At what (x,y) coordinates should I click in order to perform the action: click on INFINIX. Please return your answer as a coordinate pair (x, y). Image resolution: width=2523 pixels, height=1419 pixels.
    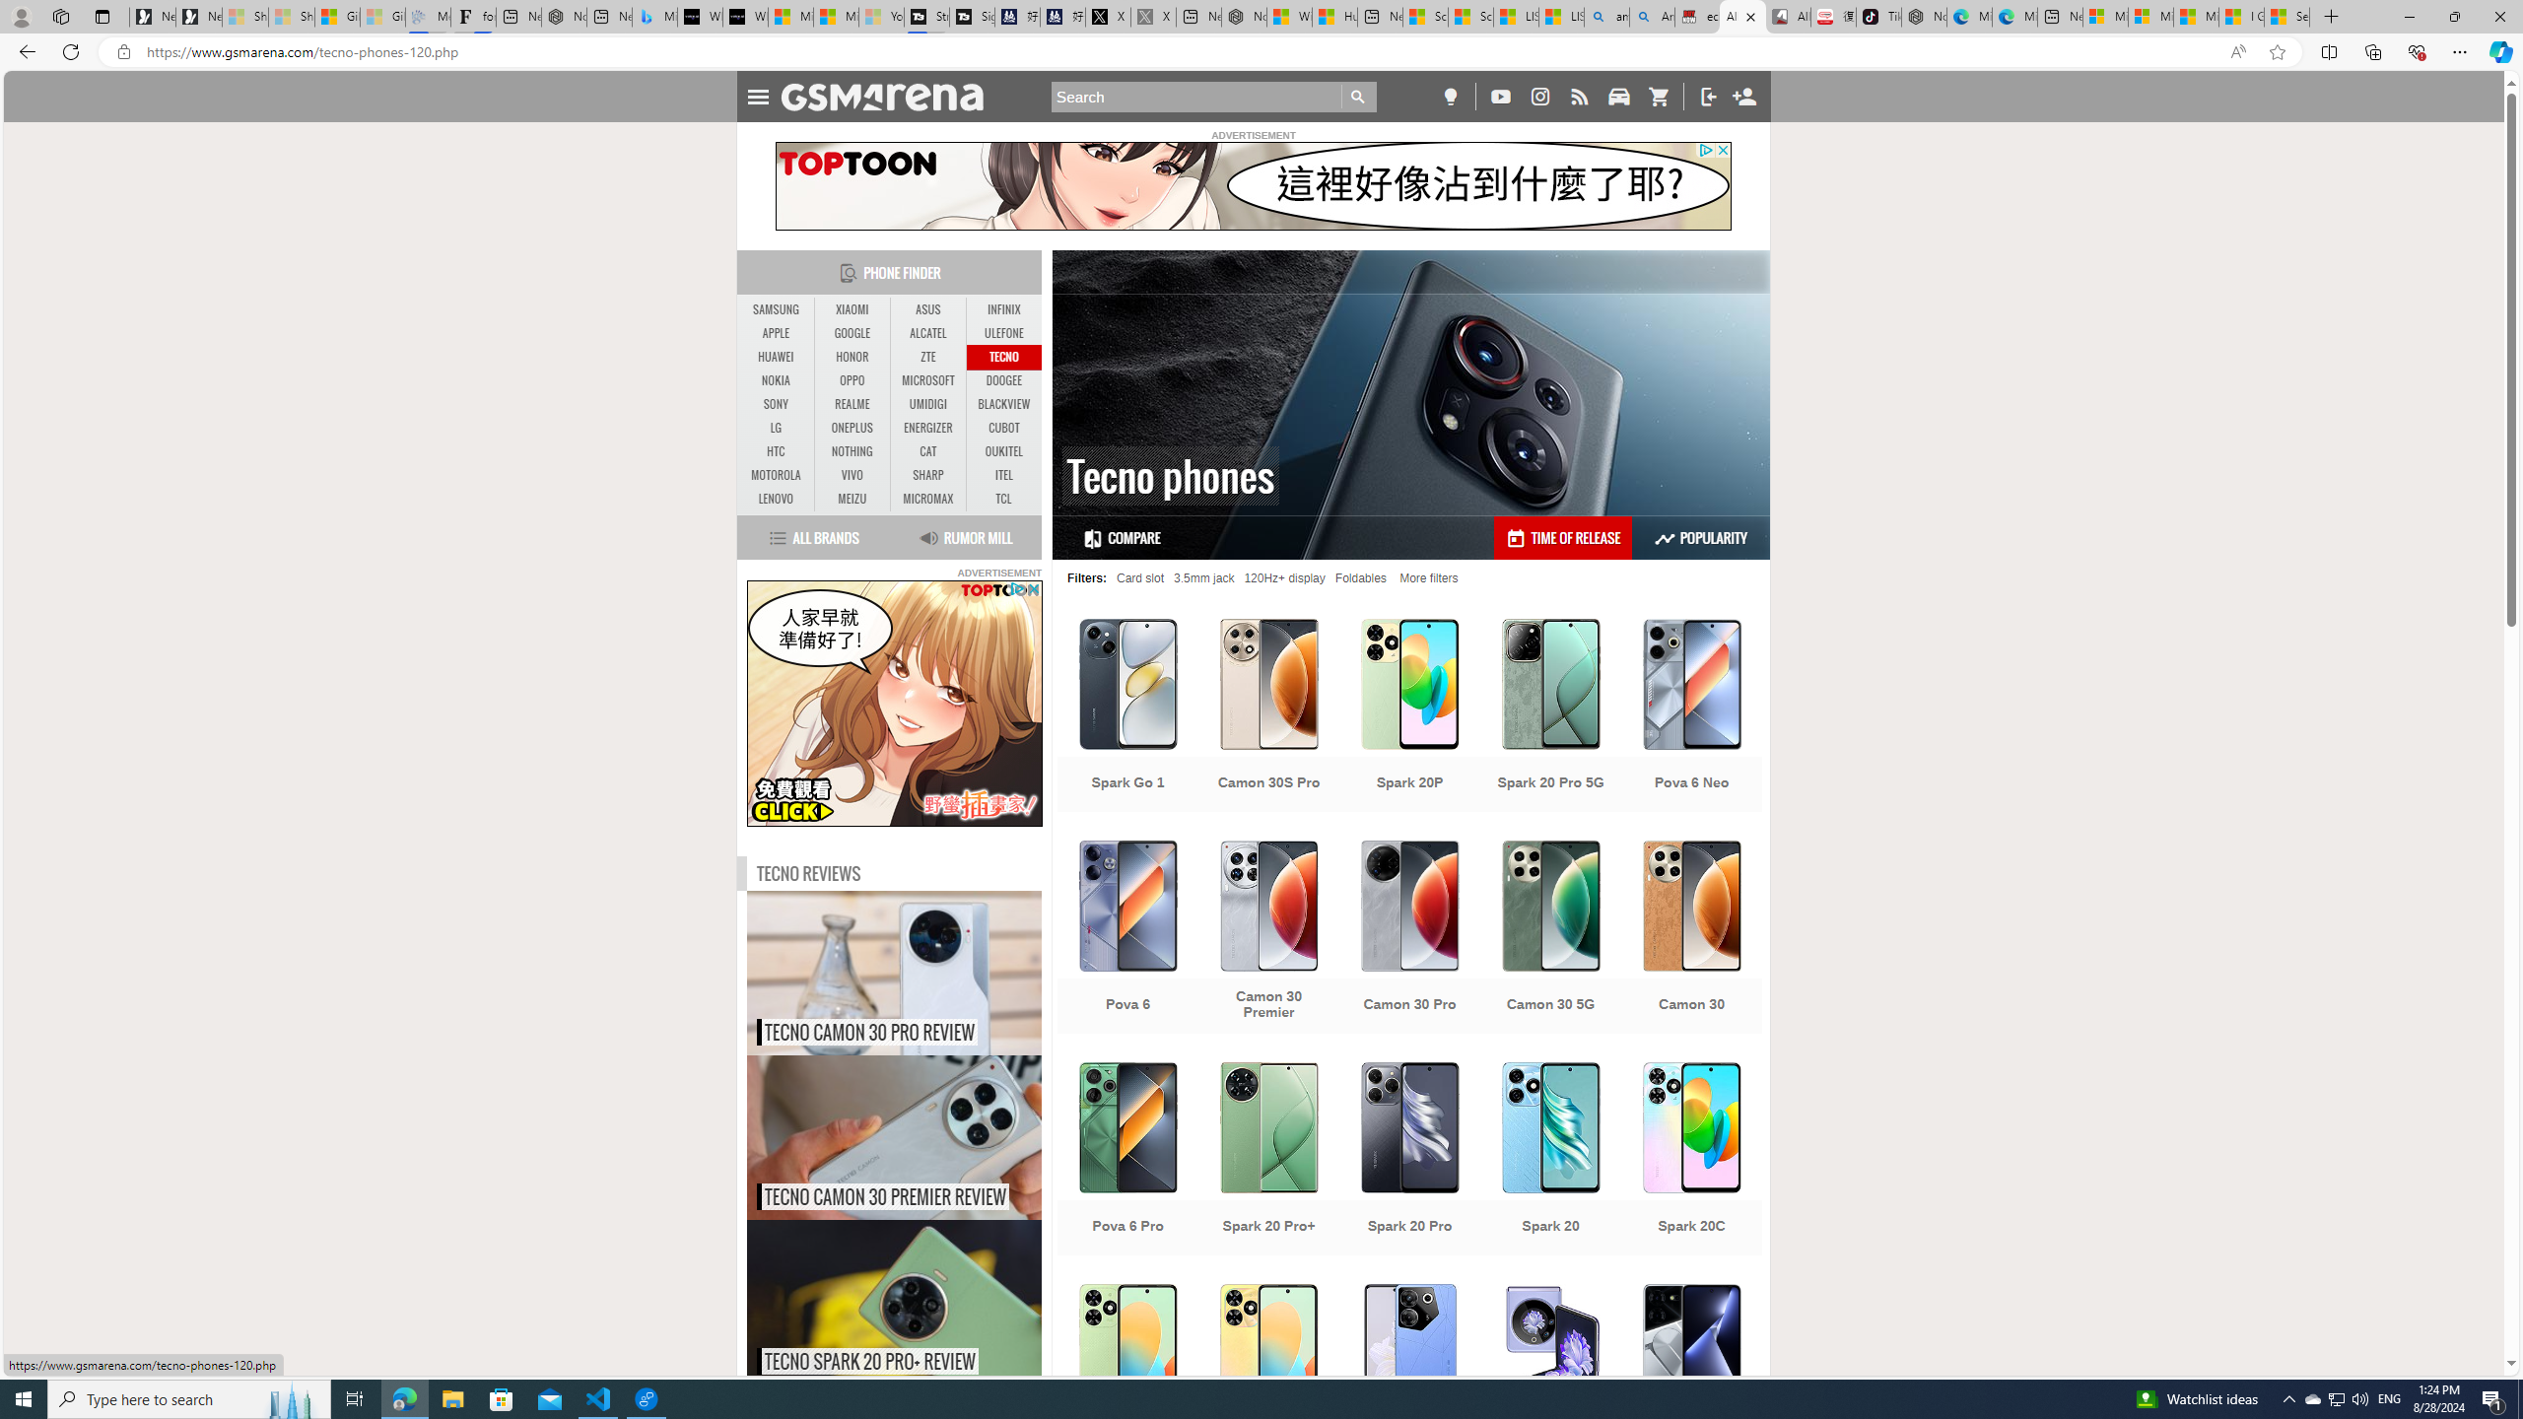
    Looking at the image, I should click on (1003, 309).